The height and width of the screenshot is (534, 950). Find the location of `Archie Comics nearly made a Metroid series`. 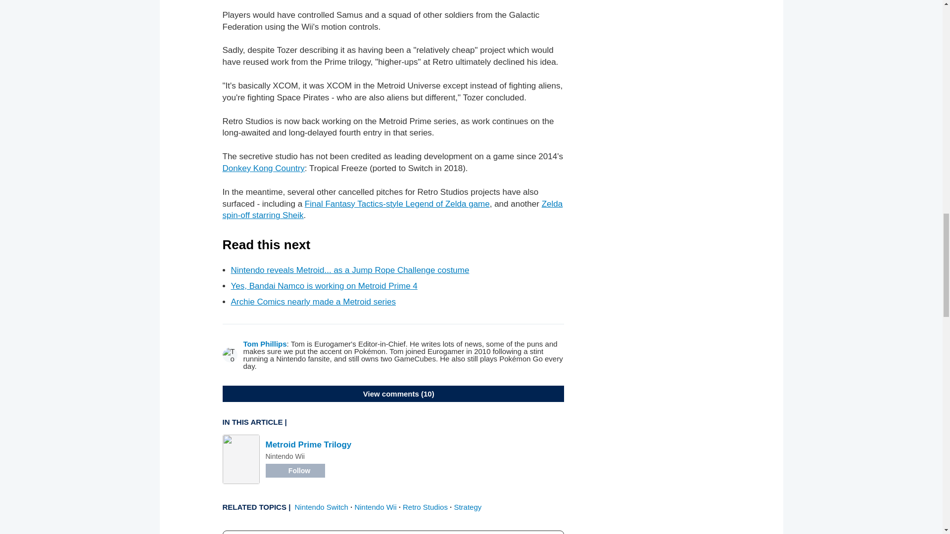

Archie Comics nearly made a Metroid series is located at coordinates (313, 302).